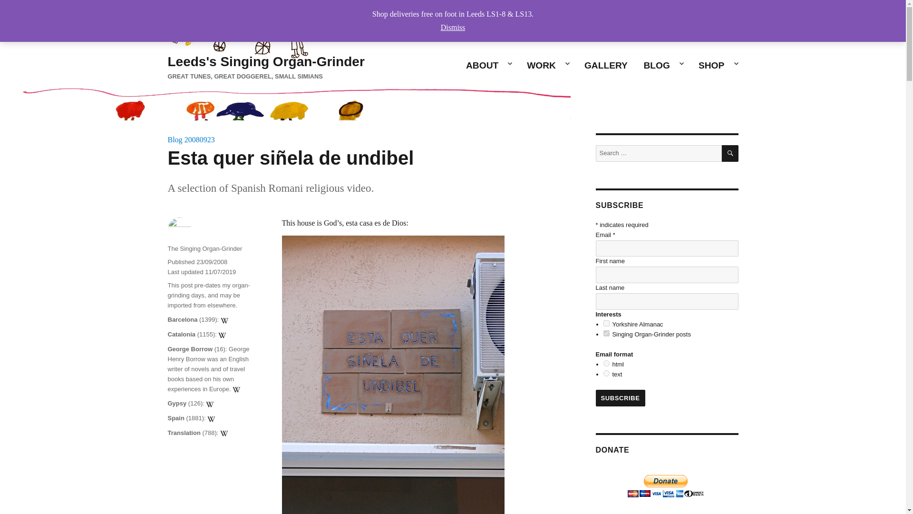 The height and width of the screenshot is (514, 913). Describe the element at coordinates (488, 65) in the screenshot. I see `ABOUT` at that location.